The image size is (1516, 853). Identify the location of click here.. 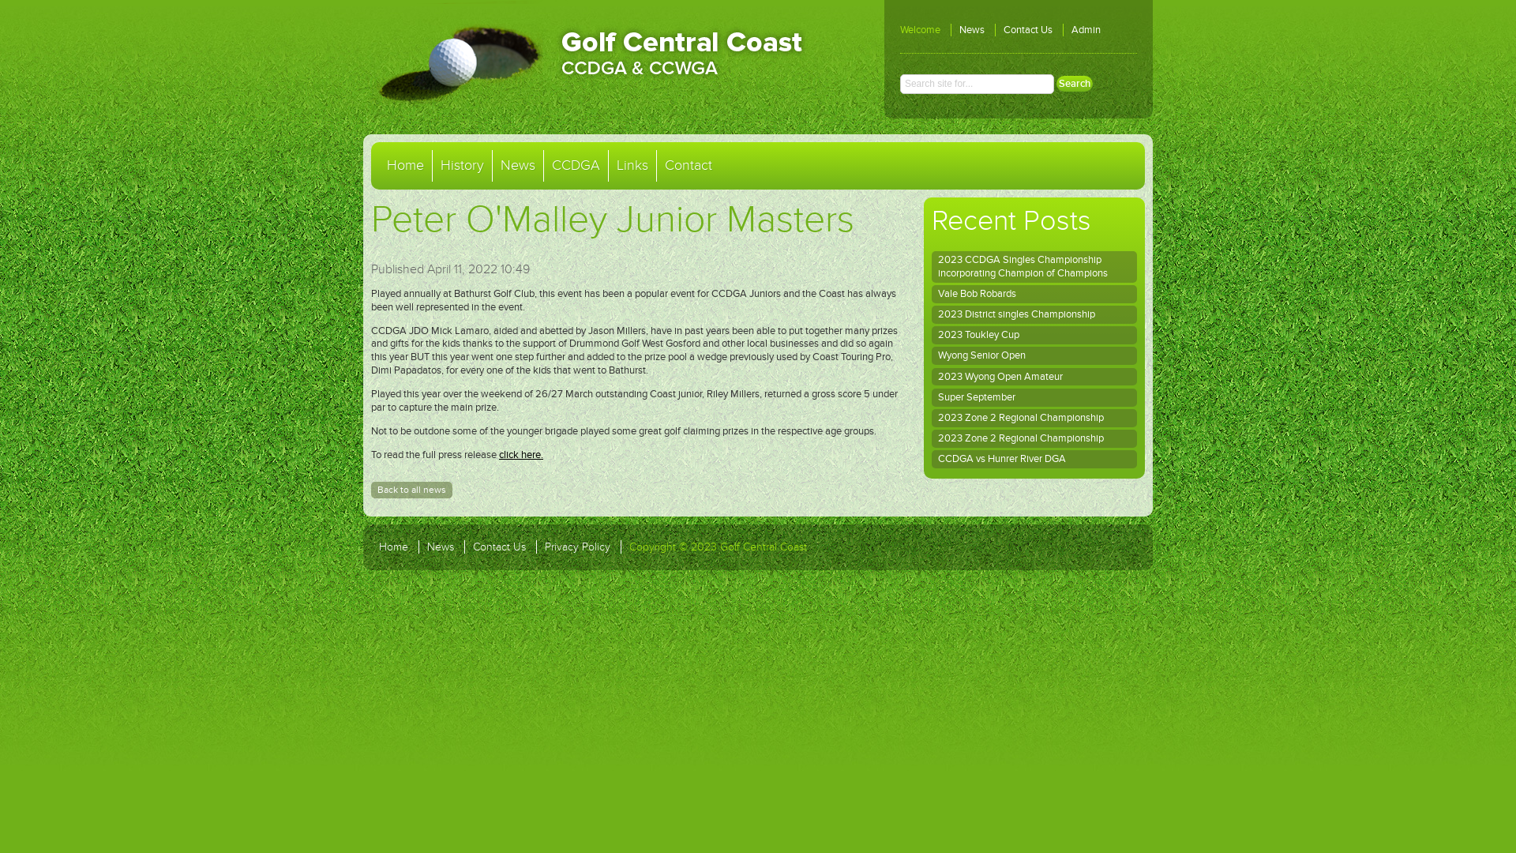
(521, 455).